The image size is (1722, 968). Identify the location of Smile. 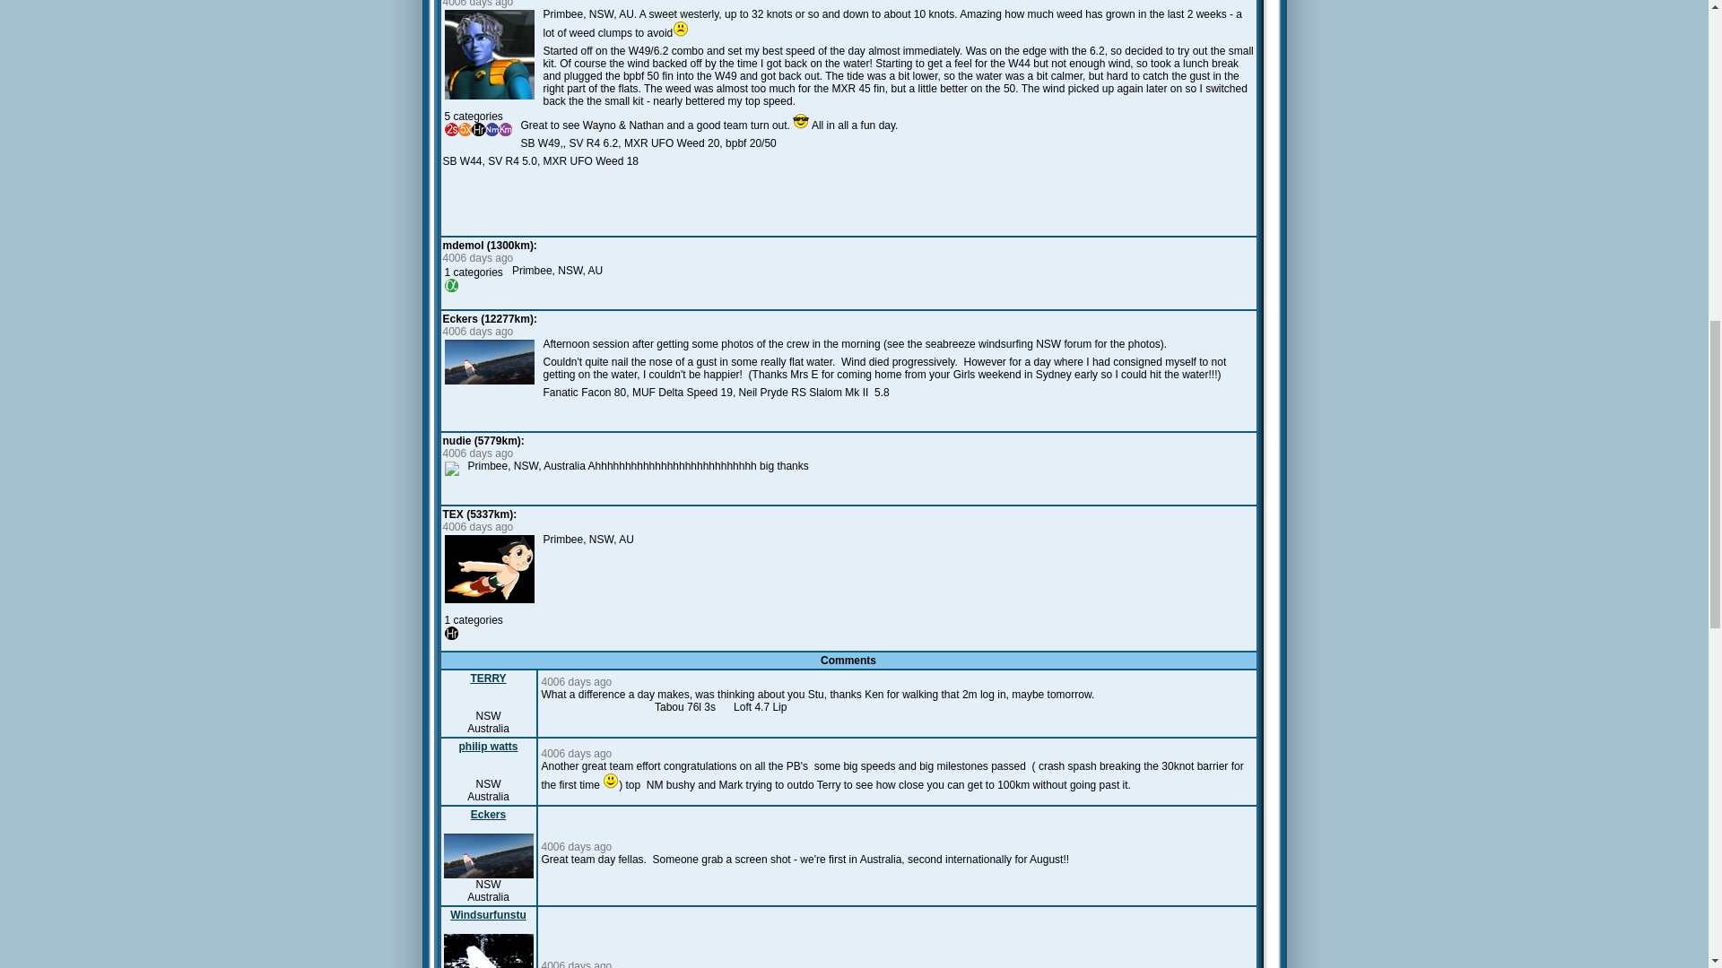
(610, 780).